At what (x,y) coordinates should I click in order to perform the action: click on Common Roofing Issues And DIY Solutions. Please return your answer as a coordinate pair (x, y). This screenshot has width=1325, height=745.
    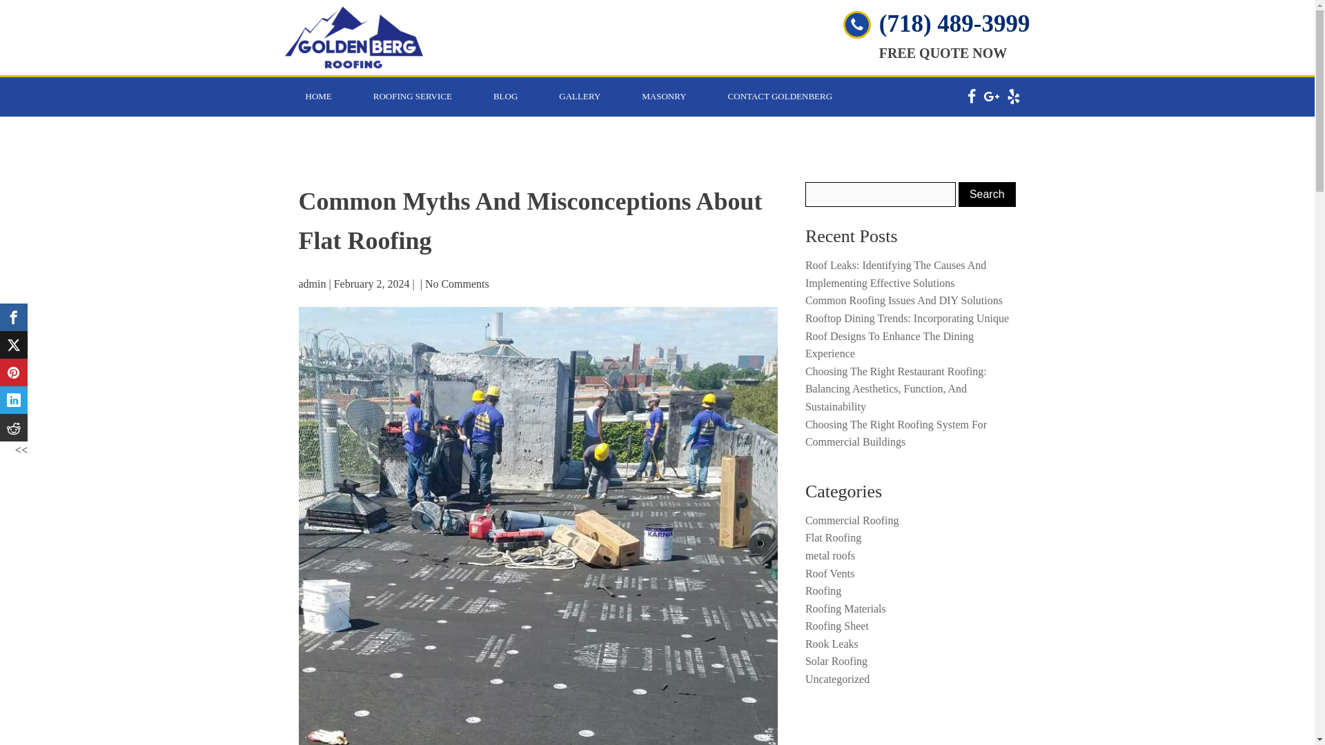
    Looking at the image, I should click on (904, 299).